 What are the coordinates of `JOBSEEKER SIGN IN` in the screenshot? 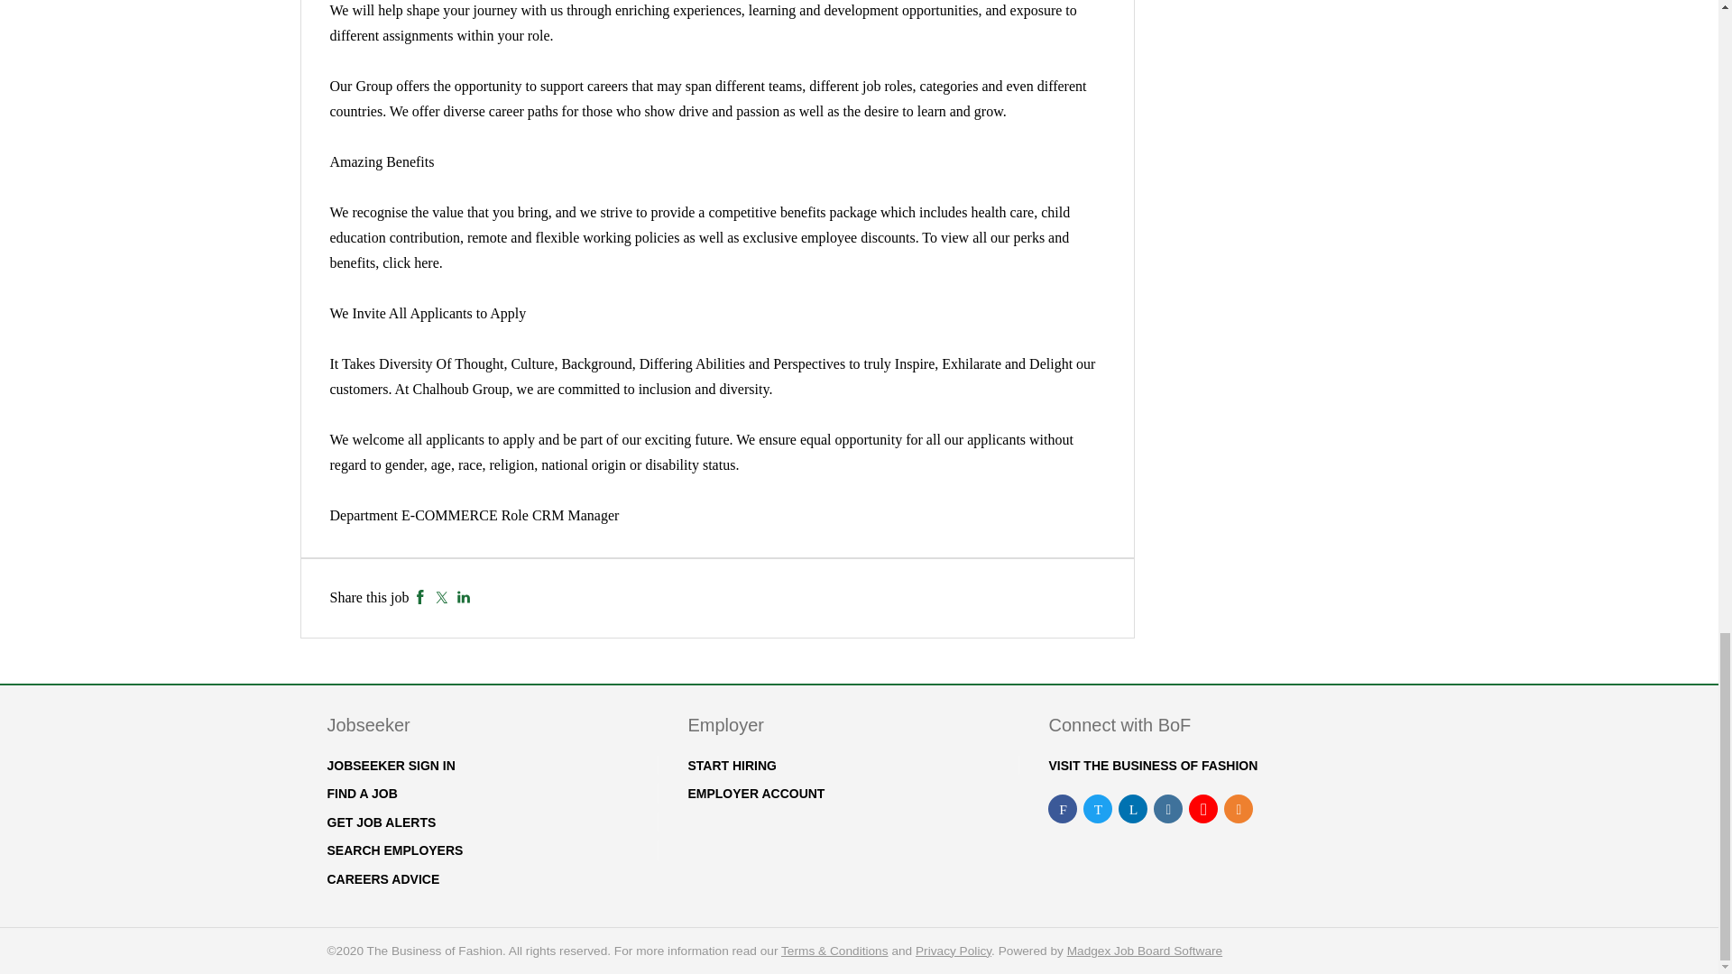 It's located at (390, 766).